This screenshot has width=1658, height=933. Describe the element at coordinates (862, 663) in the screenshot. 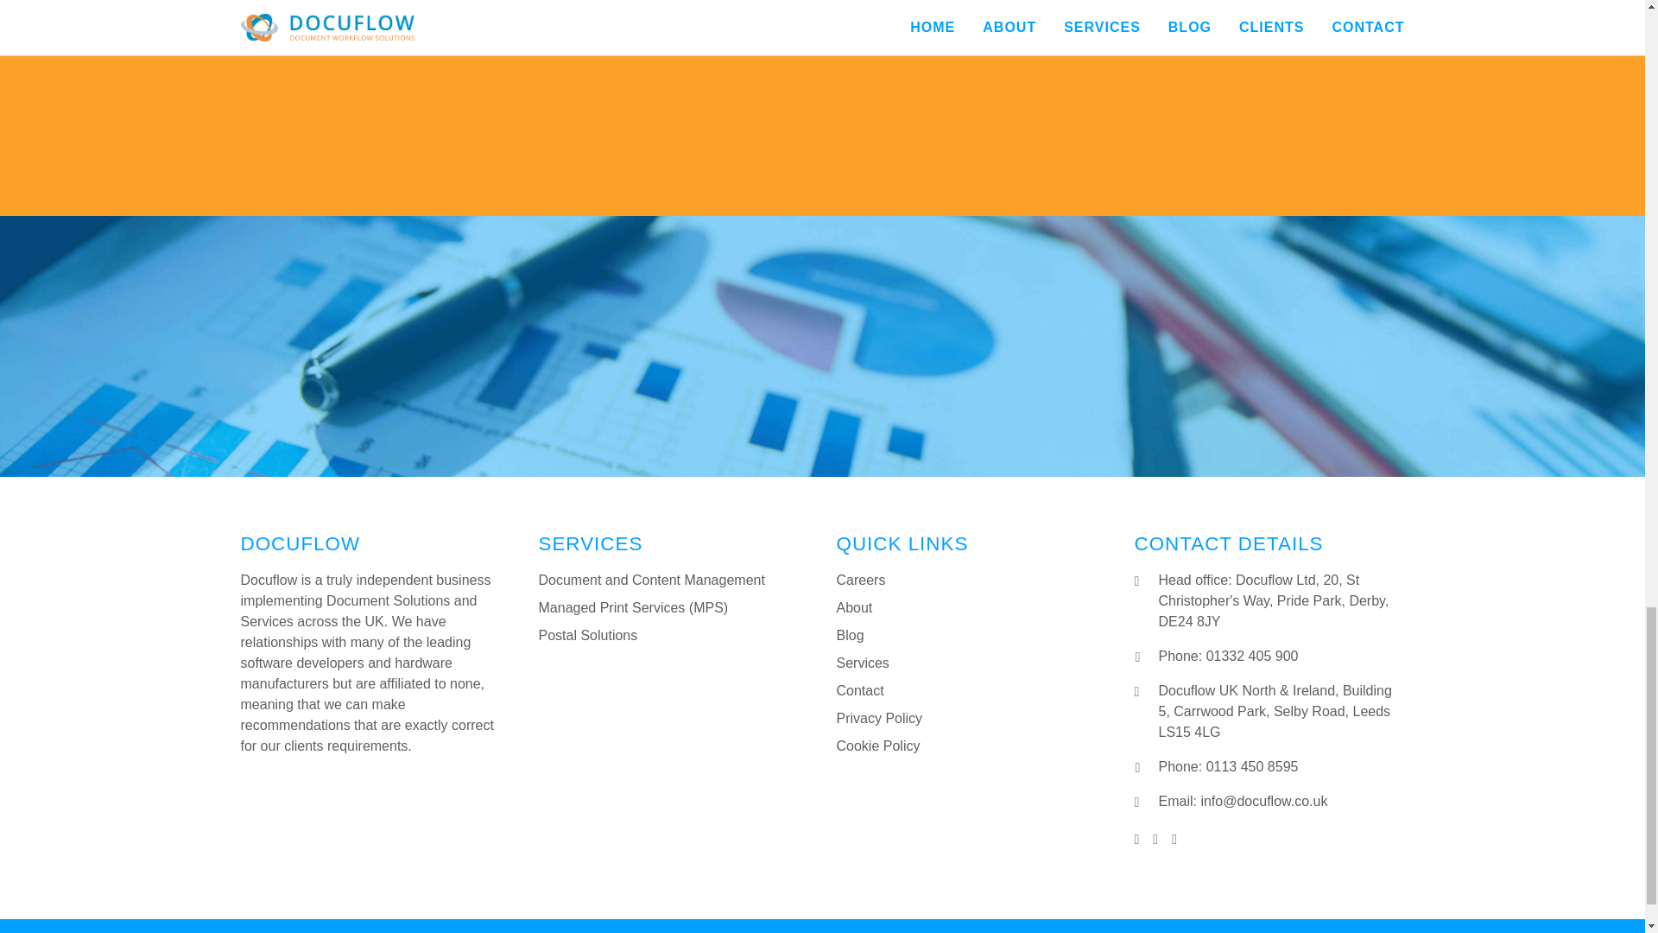

I see `Services` at that location.